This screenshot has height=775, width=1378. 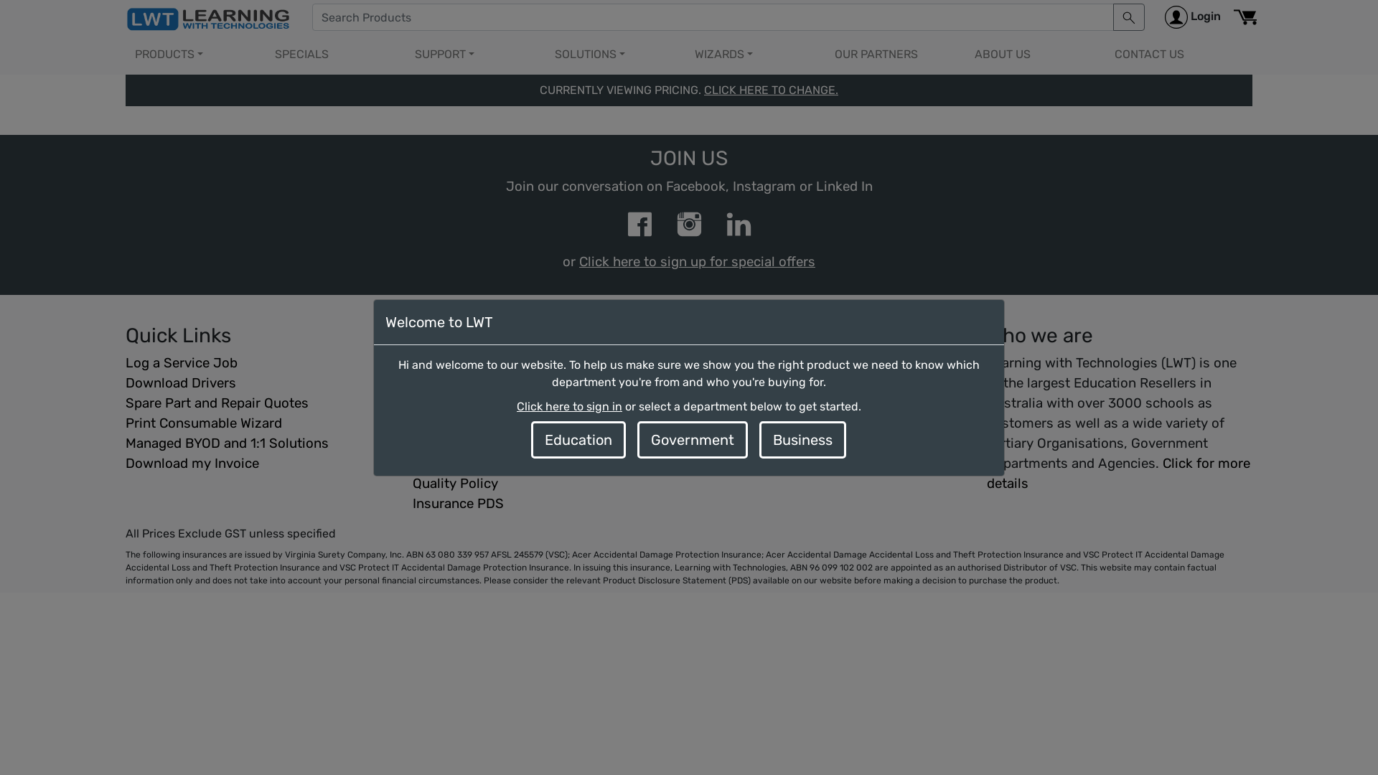 What do you see at coordinates (754, 55) in the screenshot?
I see `WIZARDS` at bounding box center [754, 55].